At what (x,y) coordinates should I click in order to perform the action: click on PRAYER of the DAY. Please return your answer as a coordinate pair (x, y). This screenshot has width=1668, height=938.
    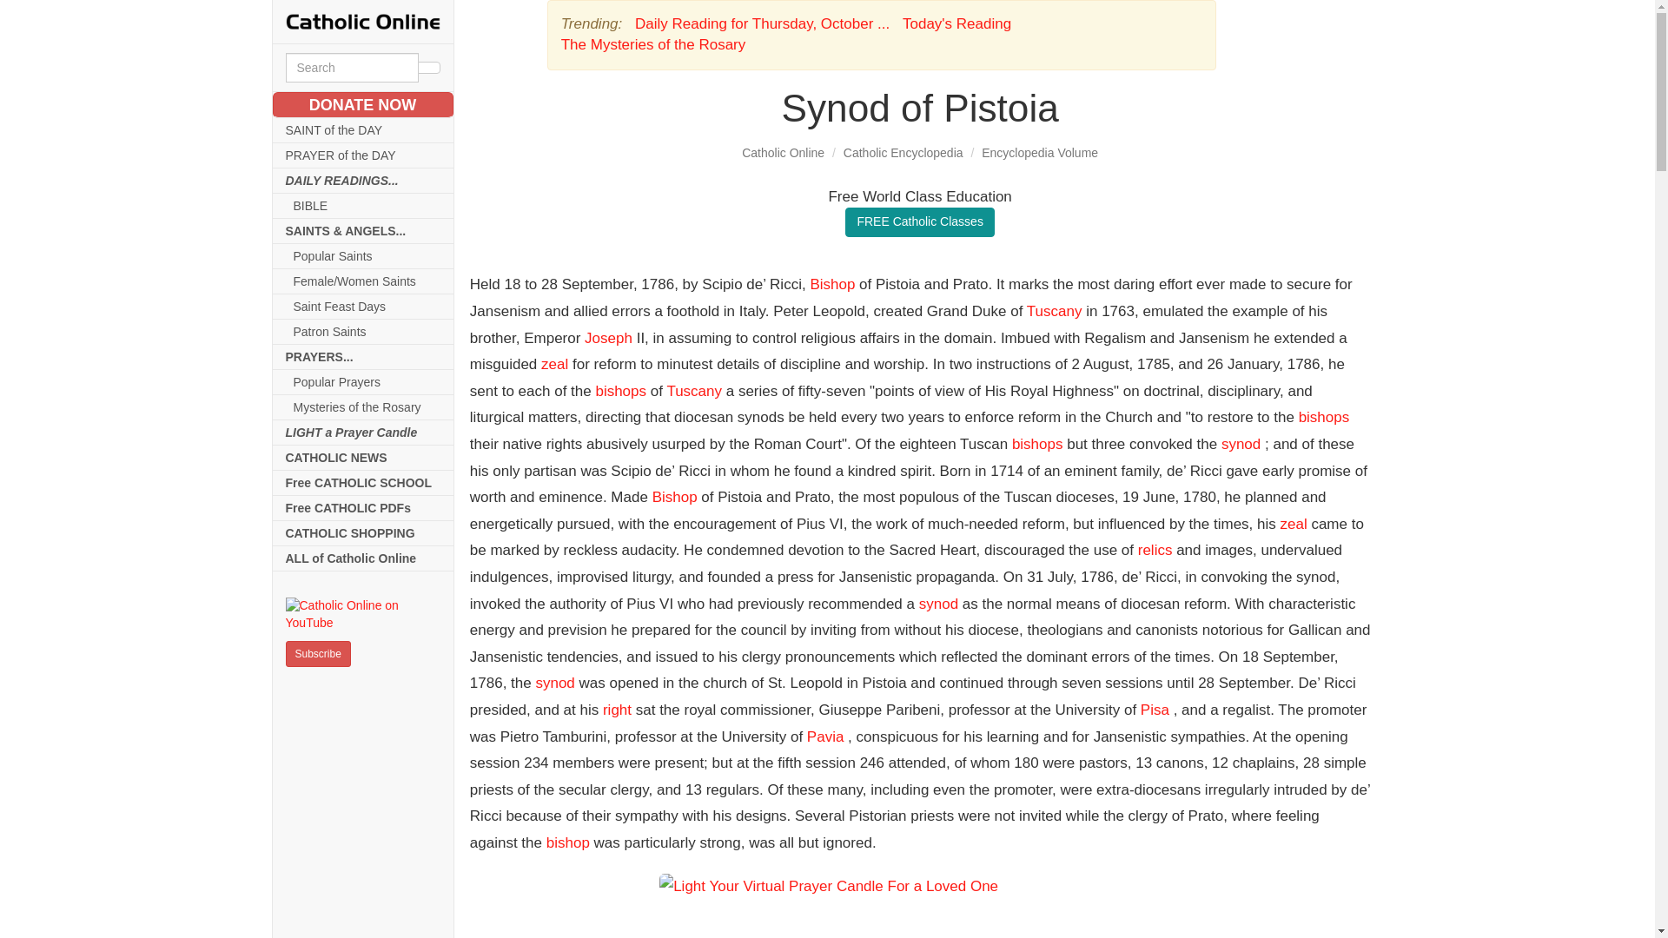
    Looking at the image, I should click on (363, 156).